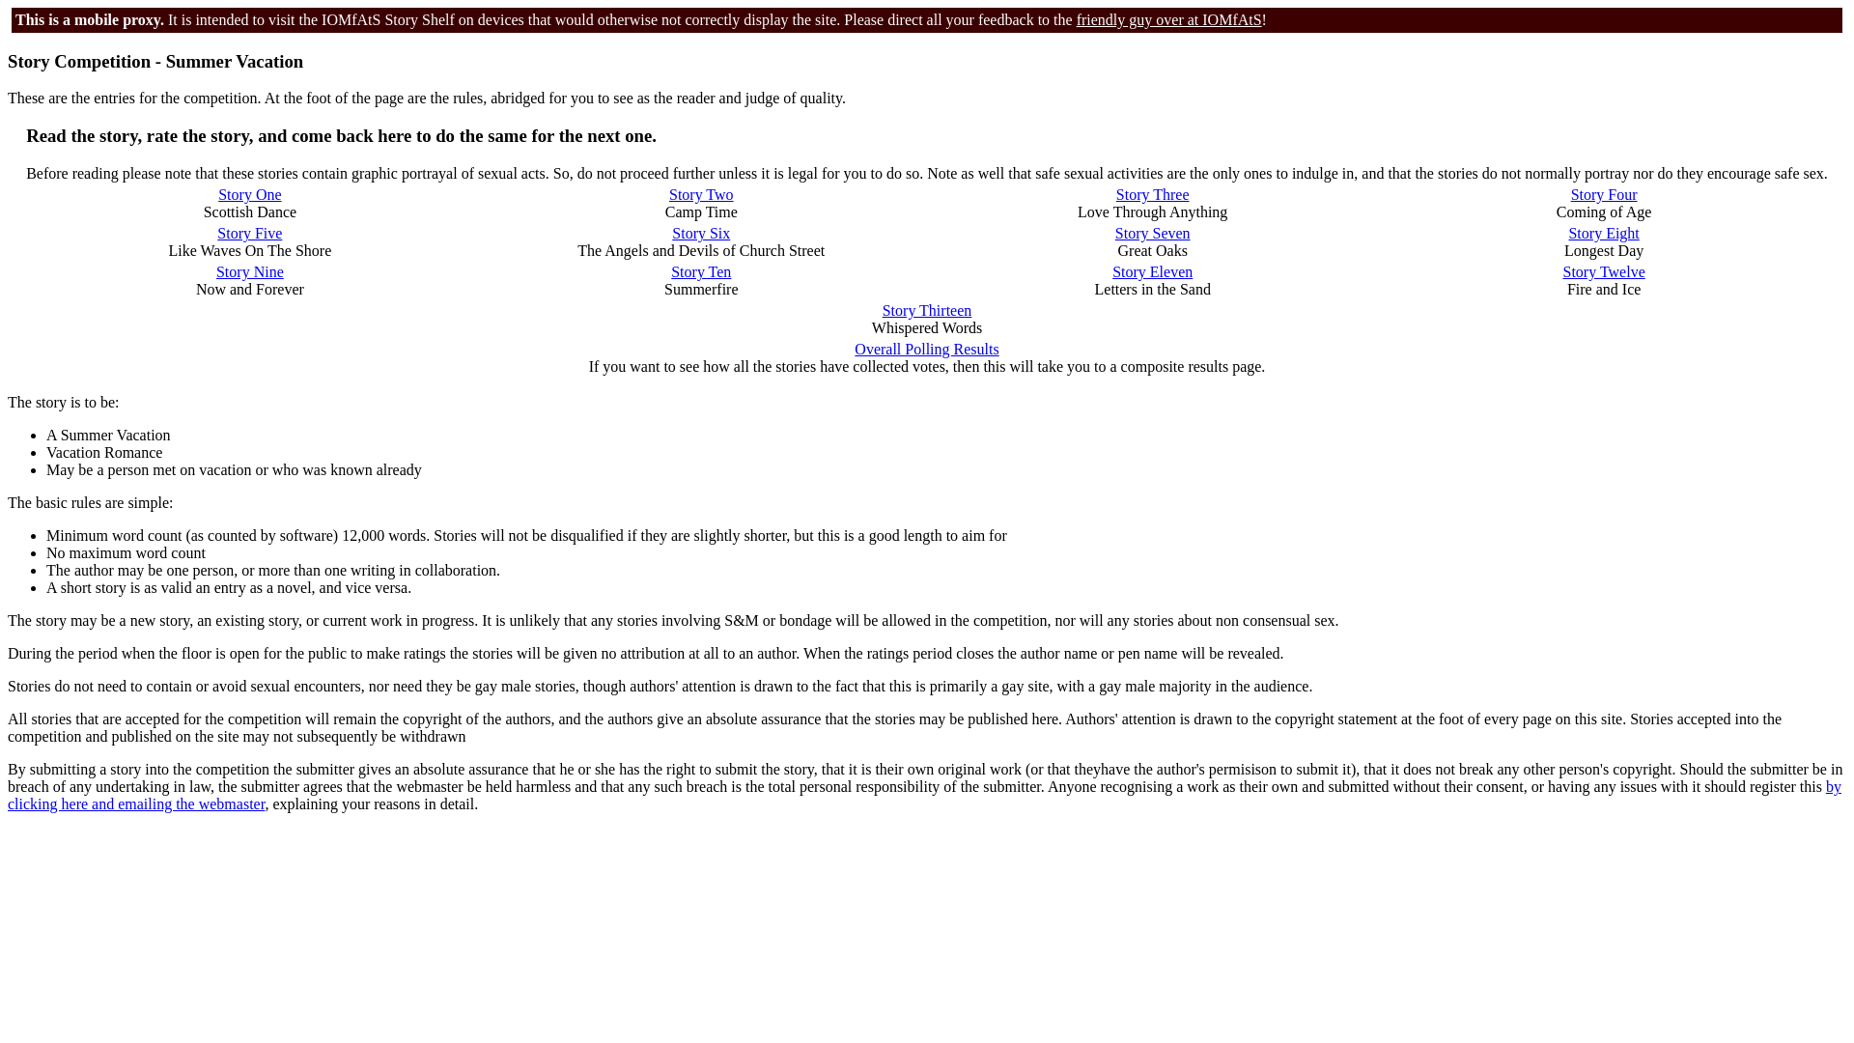  What do you see at coordinates (701, 194) in the screenshot?
I see `Story Two` at bounding box center [701, 194].